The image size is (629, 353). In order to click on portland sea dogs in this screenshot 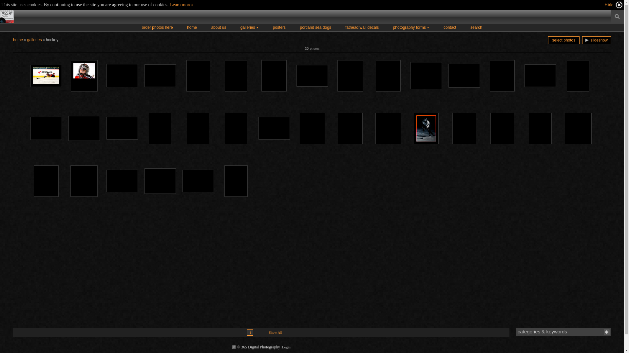, I will do `click(315, 27)`.